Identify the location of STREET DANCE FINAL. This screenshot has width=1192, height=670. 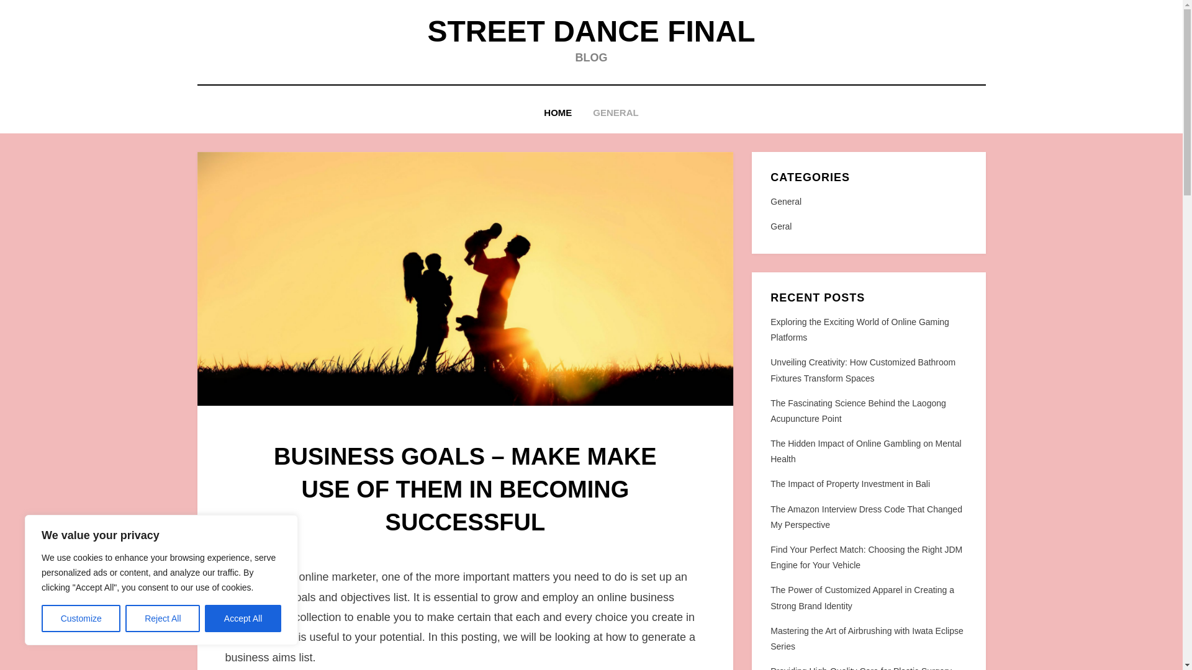
(590, 31).